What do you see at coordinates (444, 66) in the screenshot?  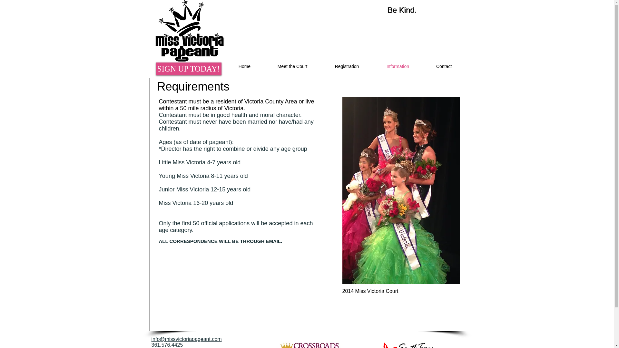 I see `Contact` at bounding box center [444, 66].